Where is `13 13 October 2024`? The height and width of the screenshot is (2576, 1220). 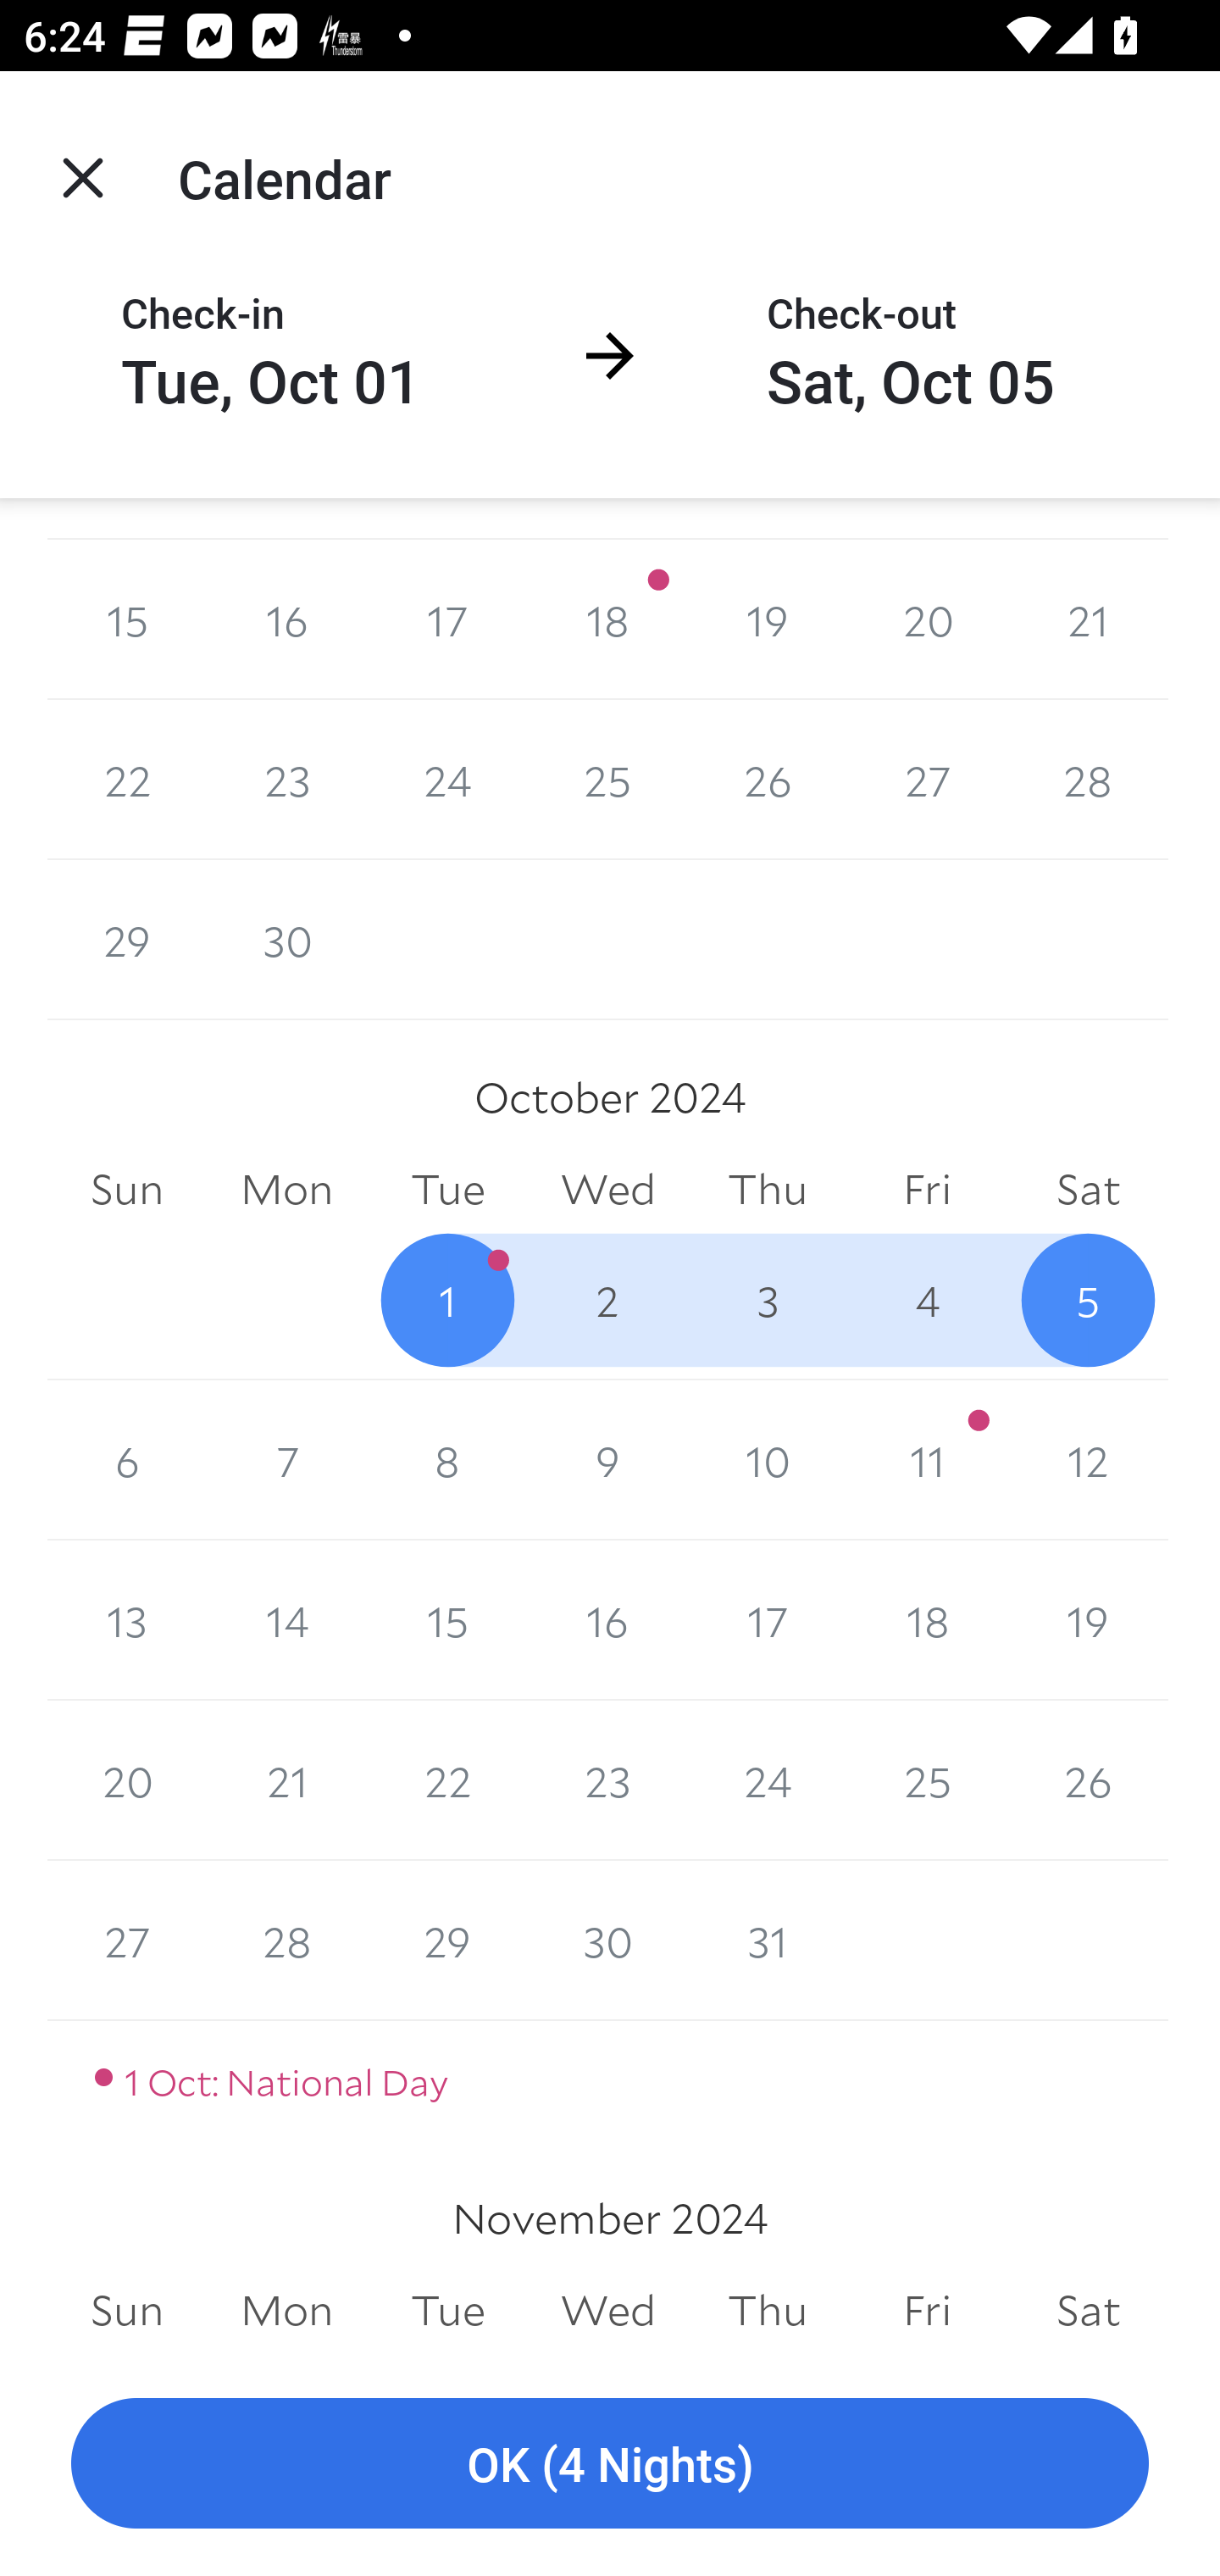 13 13 October 2024 is located at coordinates (127, 1620).